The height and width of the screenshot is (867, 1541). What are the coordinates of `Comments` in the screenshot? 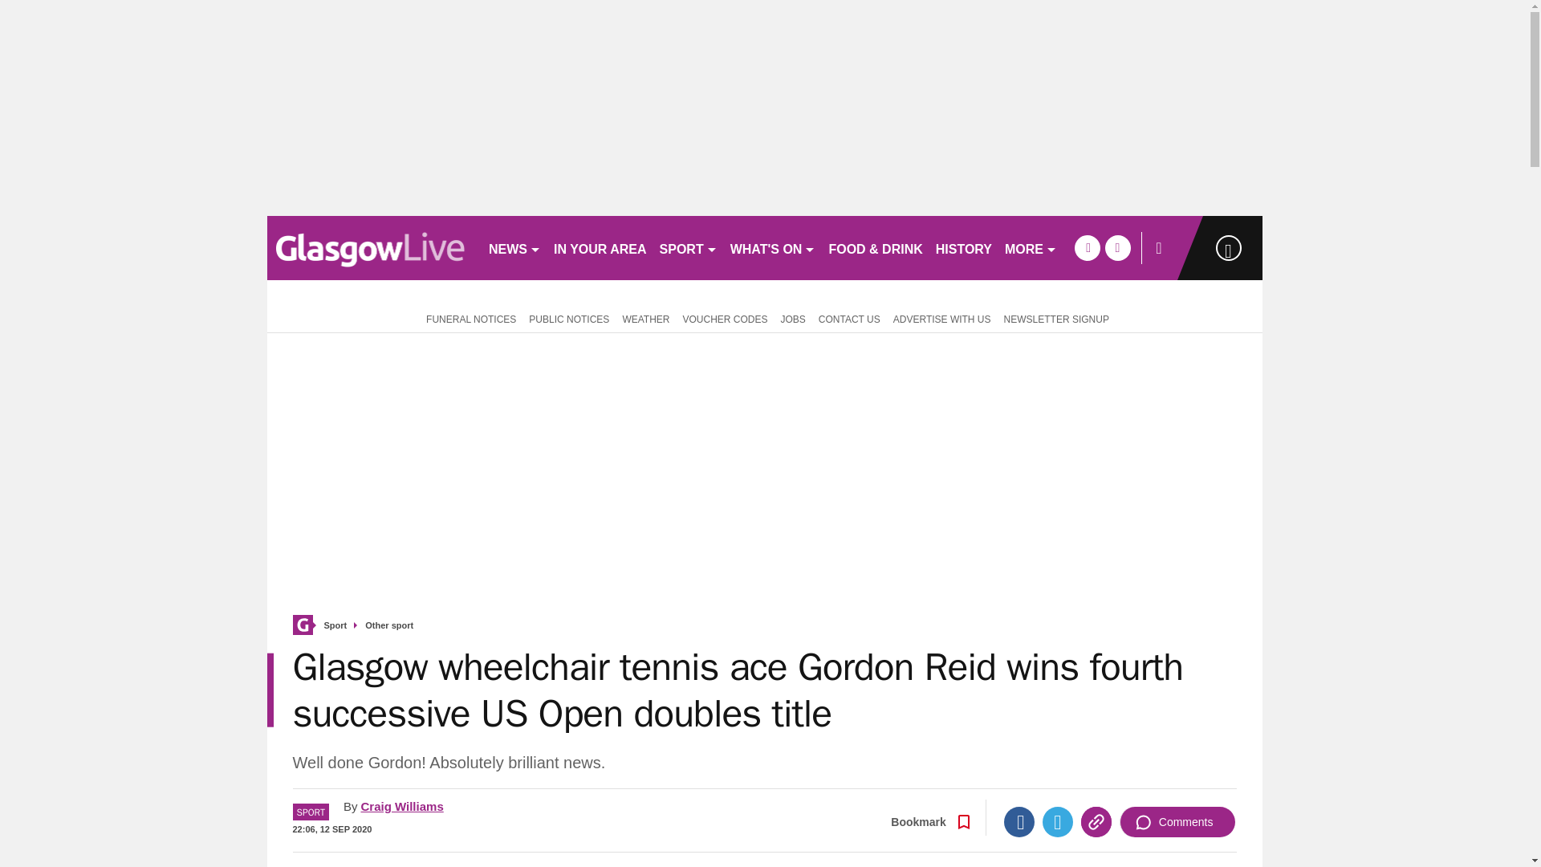 It's located at (1177, 822).